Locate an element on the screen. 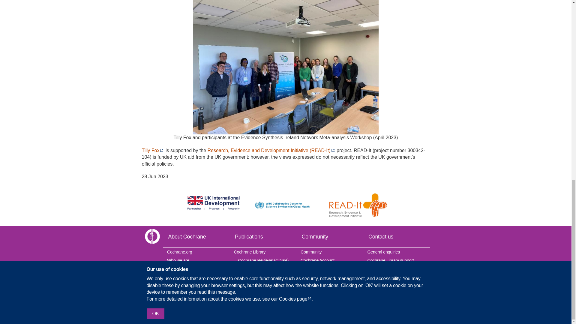 This screenshot has width=576, height=324. YouTube is located at coordinates (398, 311).